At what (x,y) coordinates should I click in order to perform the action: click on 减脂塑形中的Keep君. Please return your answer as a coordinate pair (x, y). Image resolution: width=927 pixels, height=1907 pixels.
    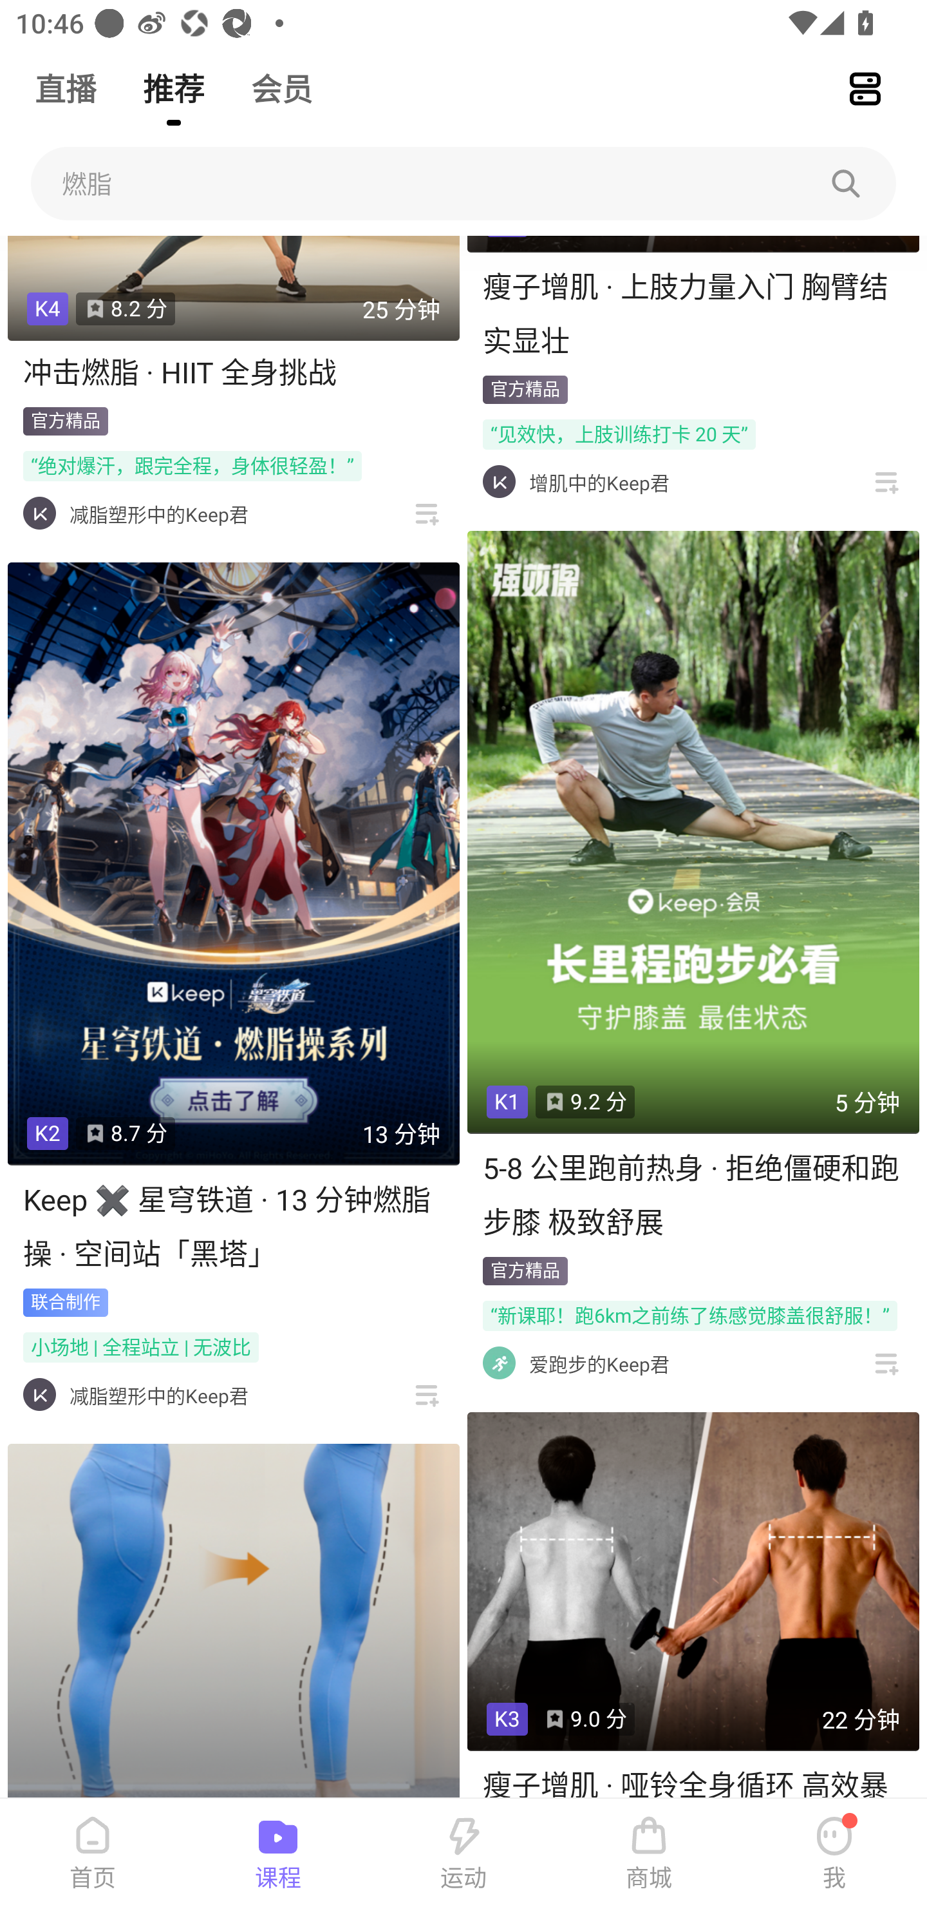
    Looking at the image, I should click on (158, 1395).